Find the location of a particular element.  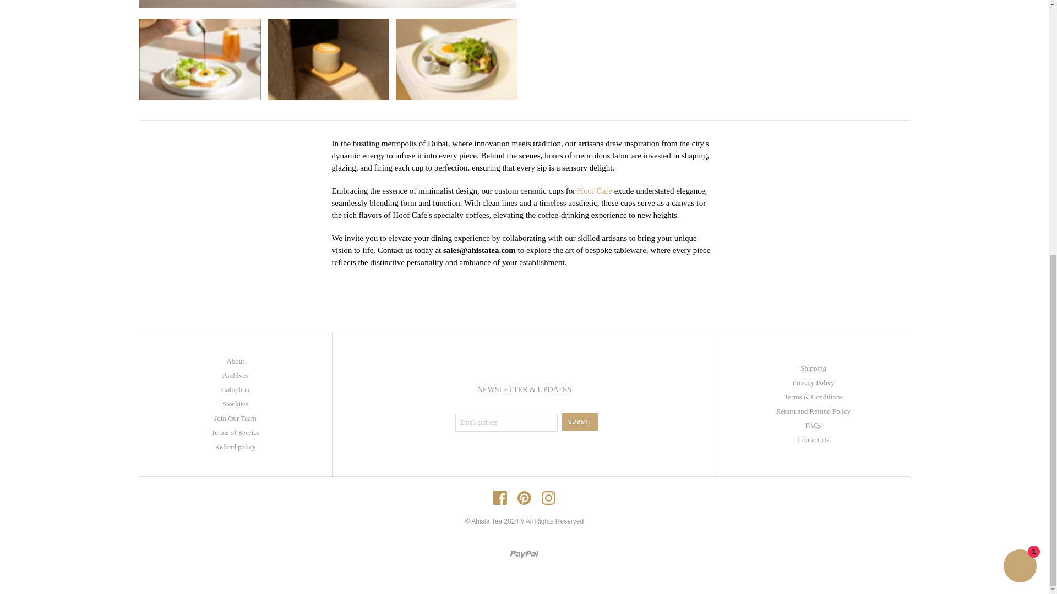

Privacy Policy is located at coordinates (813, 382).